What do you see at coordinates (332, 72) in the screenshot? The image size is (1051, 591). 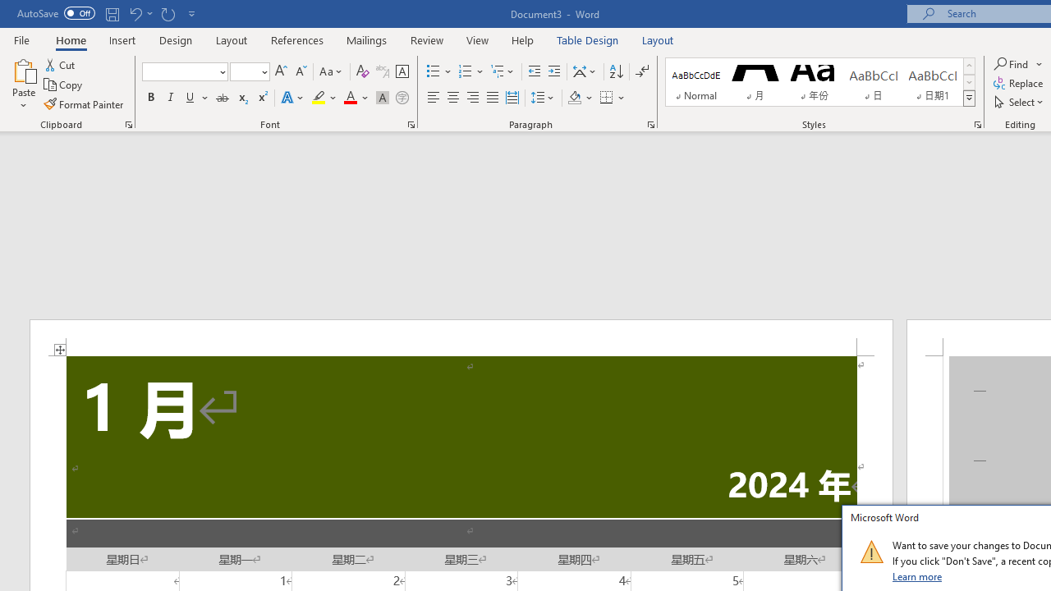 I see `Change Case` at bounding box center [332, 72].